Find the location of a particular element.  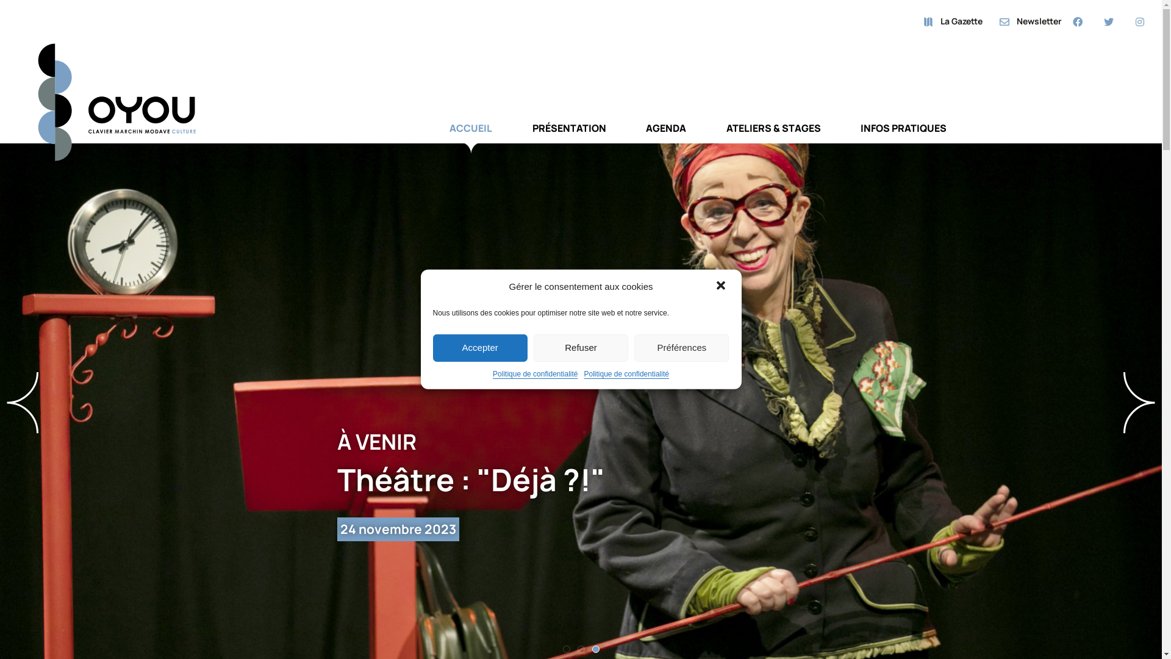

Accepter is located at coordinates (481, 348).